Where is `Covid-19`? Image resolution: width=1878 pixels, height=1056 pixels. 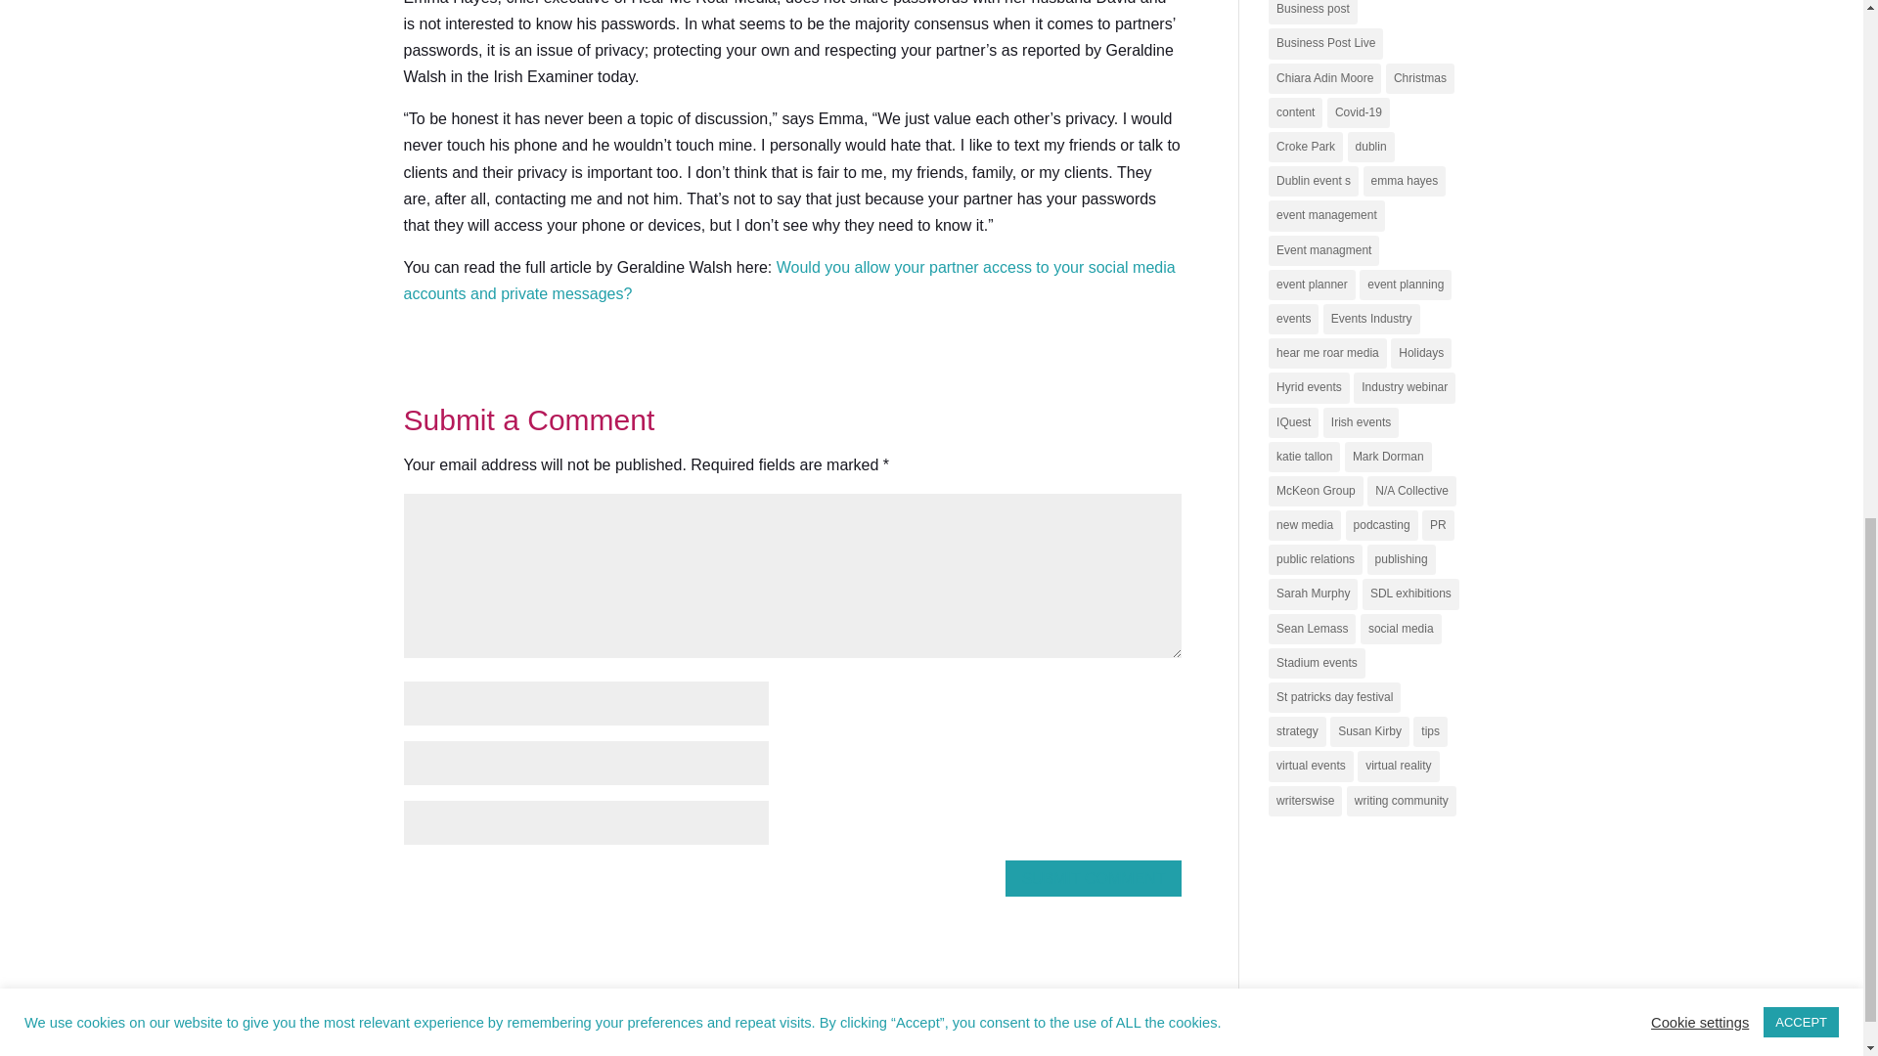
Covid-19 is located at coordinates (1358, 112).